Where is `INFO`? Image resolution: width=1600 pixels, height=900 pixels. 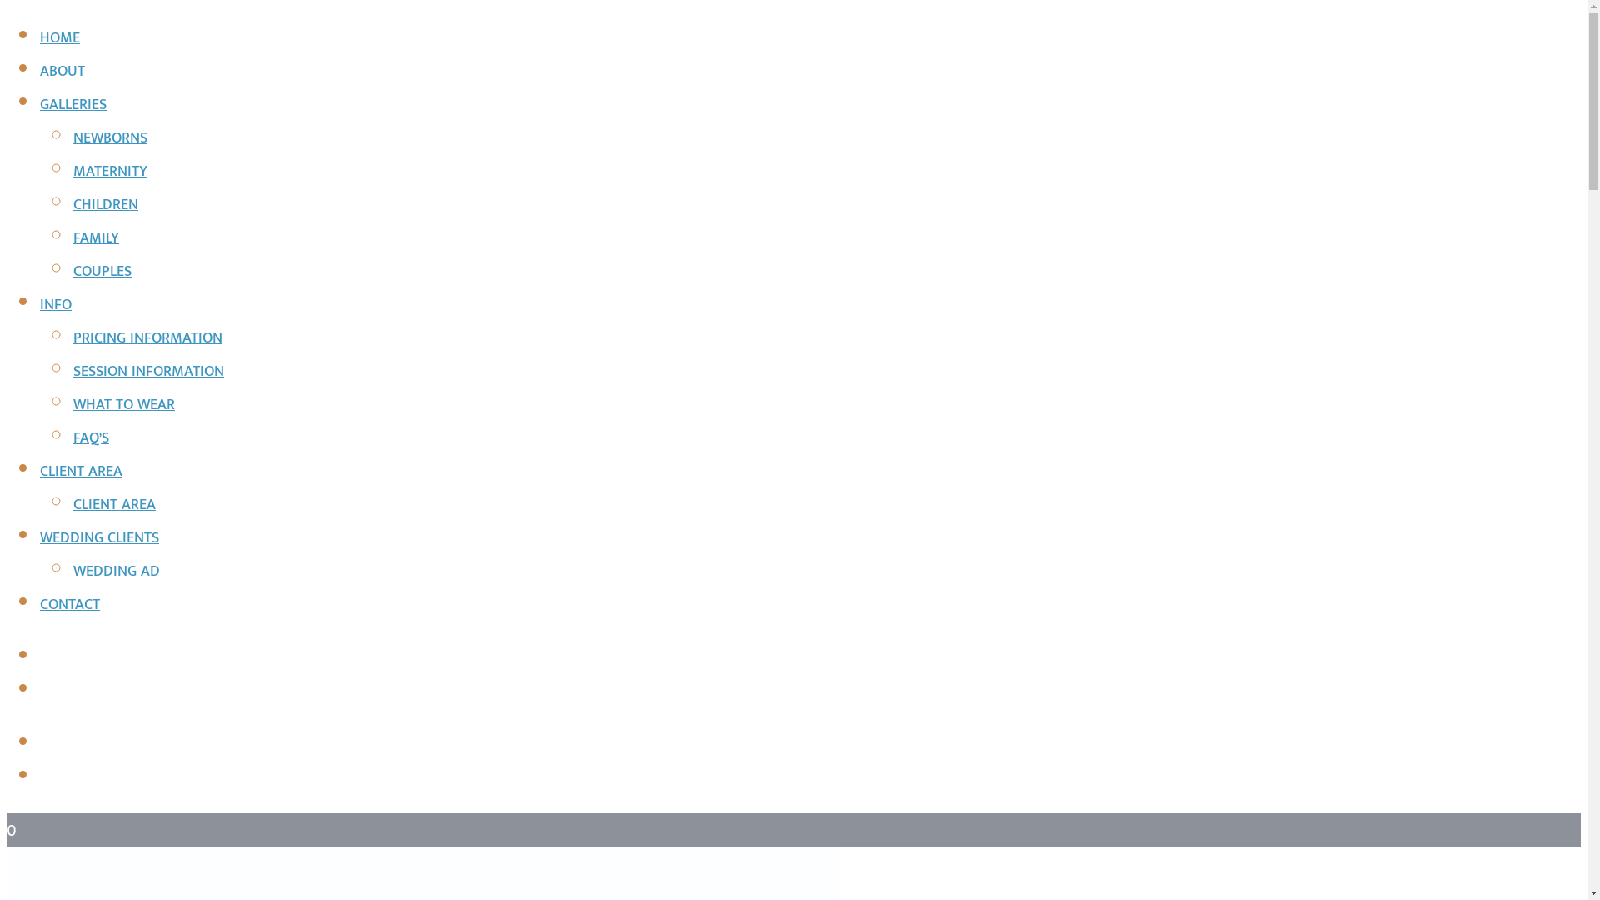
INFO is located at coordinates (56, 305).